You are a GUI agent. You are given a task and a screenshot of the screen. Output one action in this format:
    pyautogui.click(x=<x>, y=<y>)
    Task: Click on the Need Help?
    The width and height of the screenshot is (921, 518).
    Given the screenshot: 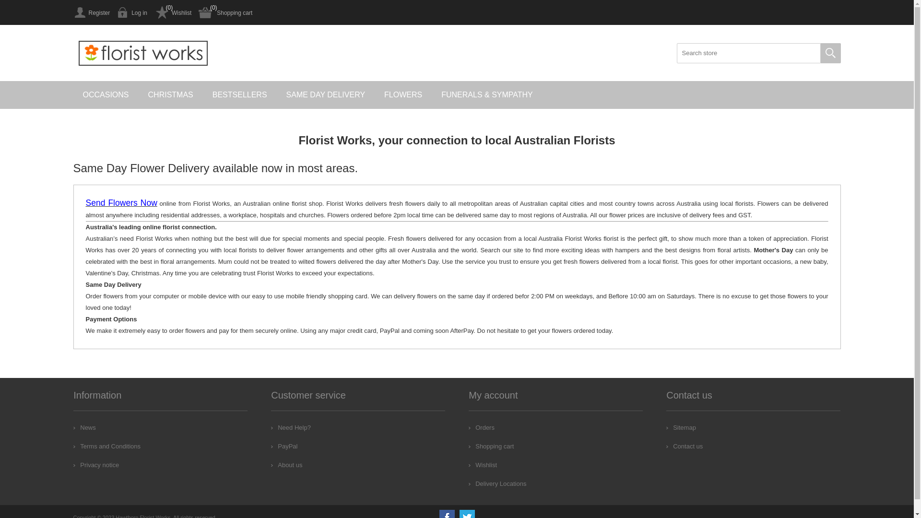 What is the action you would take?
    pyautogui.click(x=291, y=427)
    